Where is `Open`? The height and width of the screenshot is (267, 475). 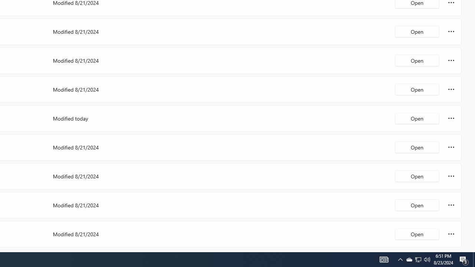
Open is located at coordinates (417, 234).